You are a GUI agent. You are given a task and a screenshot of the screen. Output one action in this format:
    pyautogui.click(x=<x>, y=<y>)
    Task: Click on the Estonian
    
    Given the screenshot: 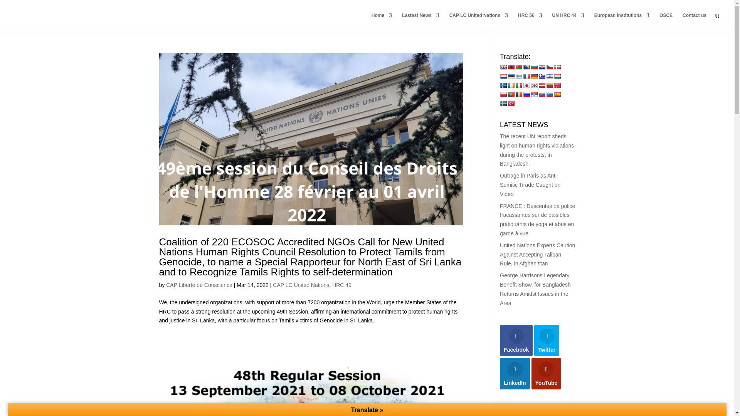 What is the action you would take?
    pyautogui.click(x=511, y=76)
    